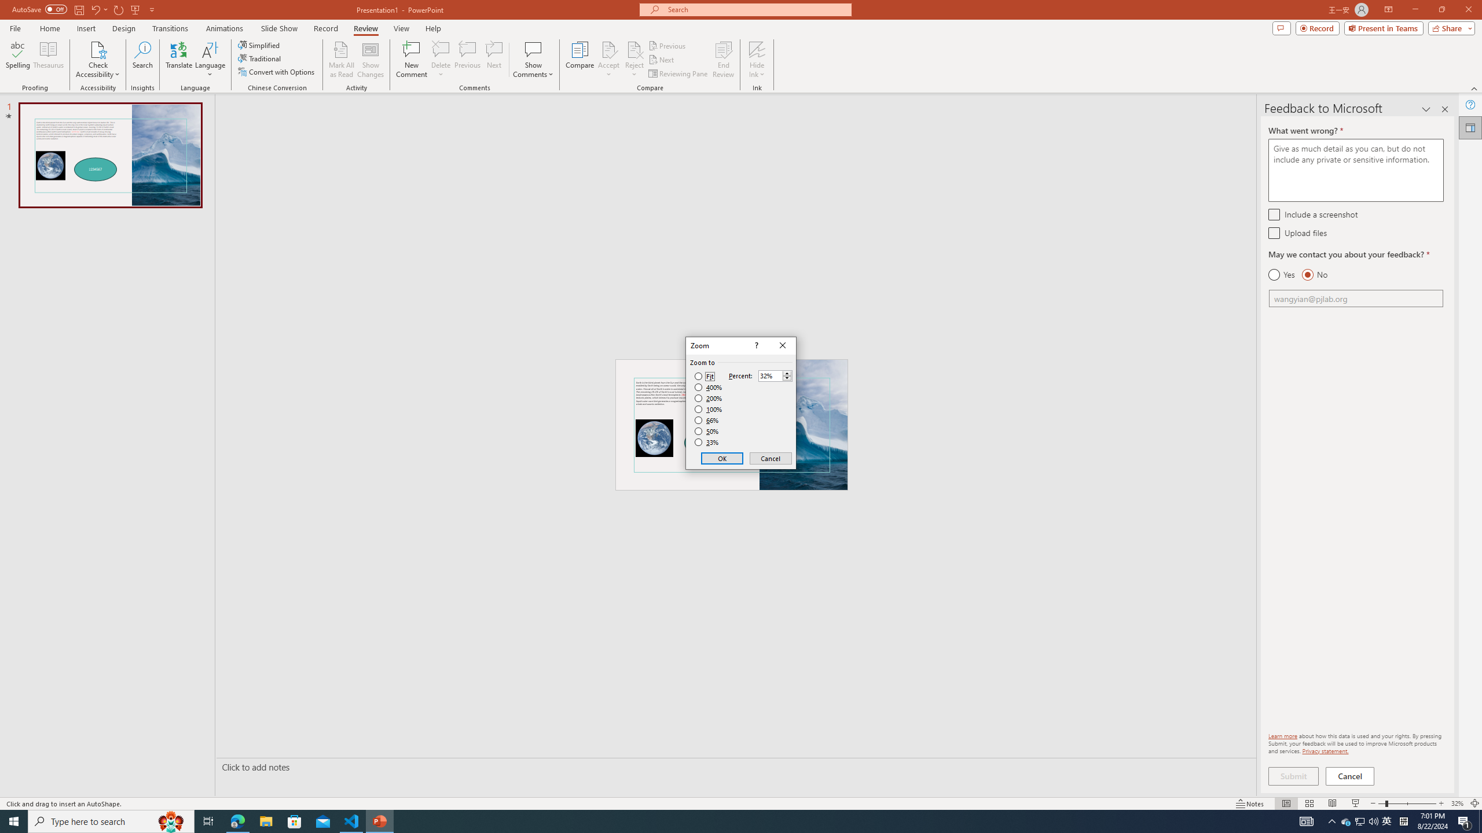 This screenshot has width=1482, height=833. What do you see at coordinates (260, 58) in the screenshot?
I see `Traditional` at bounding box center [260, 58].